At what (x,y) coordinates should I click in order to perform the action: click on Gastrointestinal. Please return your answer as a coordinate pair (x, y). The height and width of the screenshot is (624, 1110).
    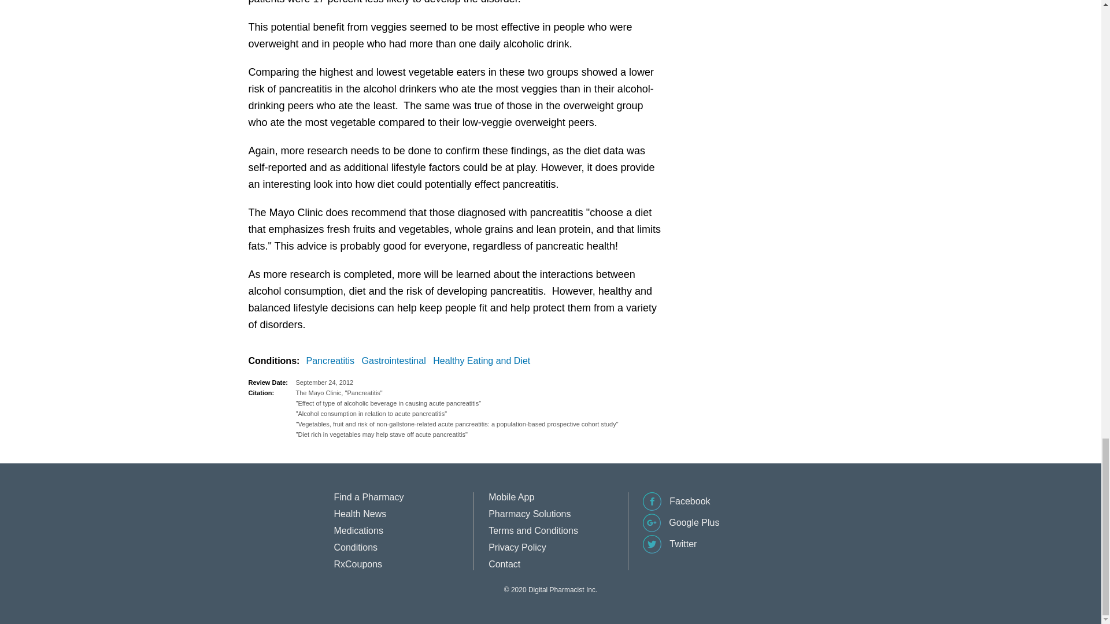
    Looking at the image, I should click on (395, 361).